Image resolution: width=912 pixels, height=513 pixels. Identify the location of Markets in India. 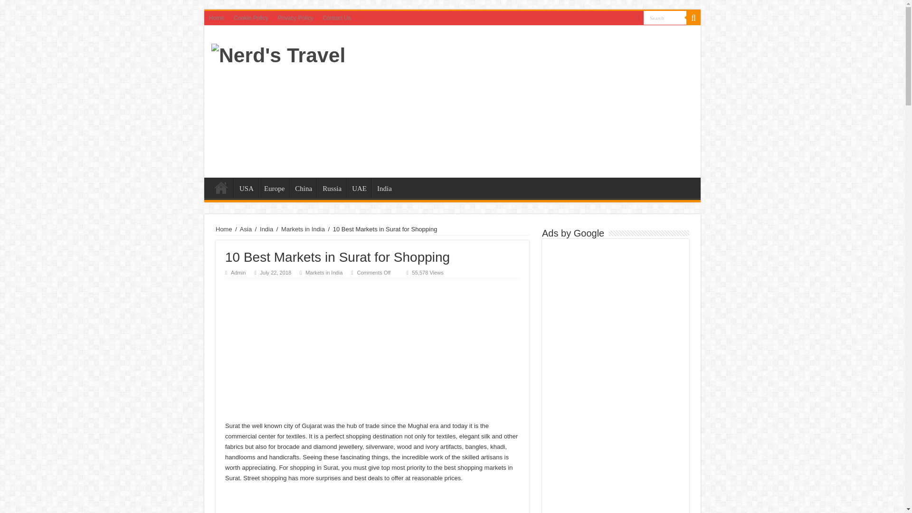
(324, 273).